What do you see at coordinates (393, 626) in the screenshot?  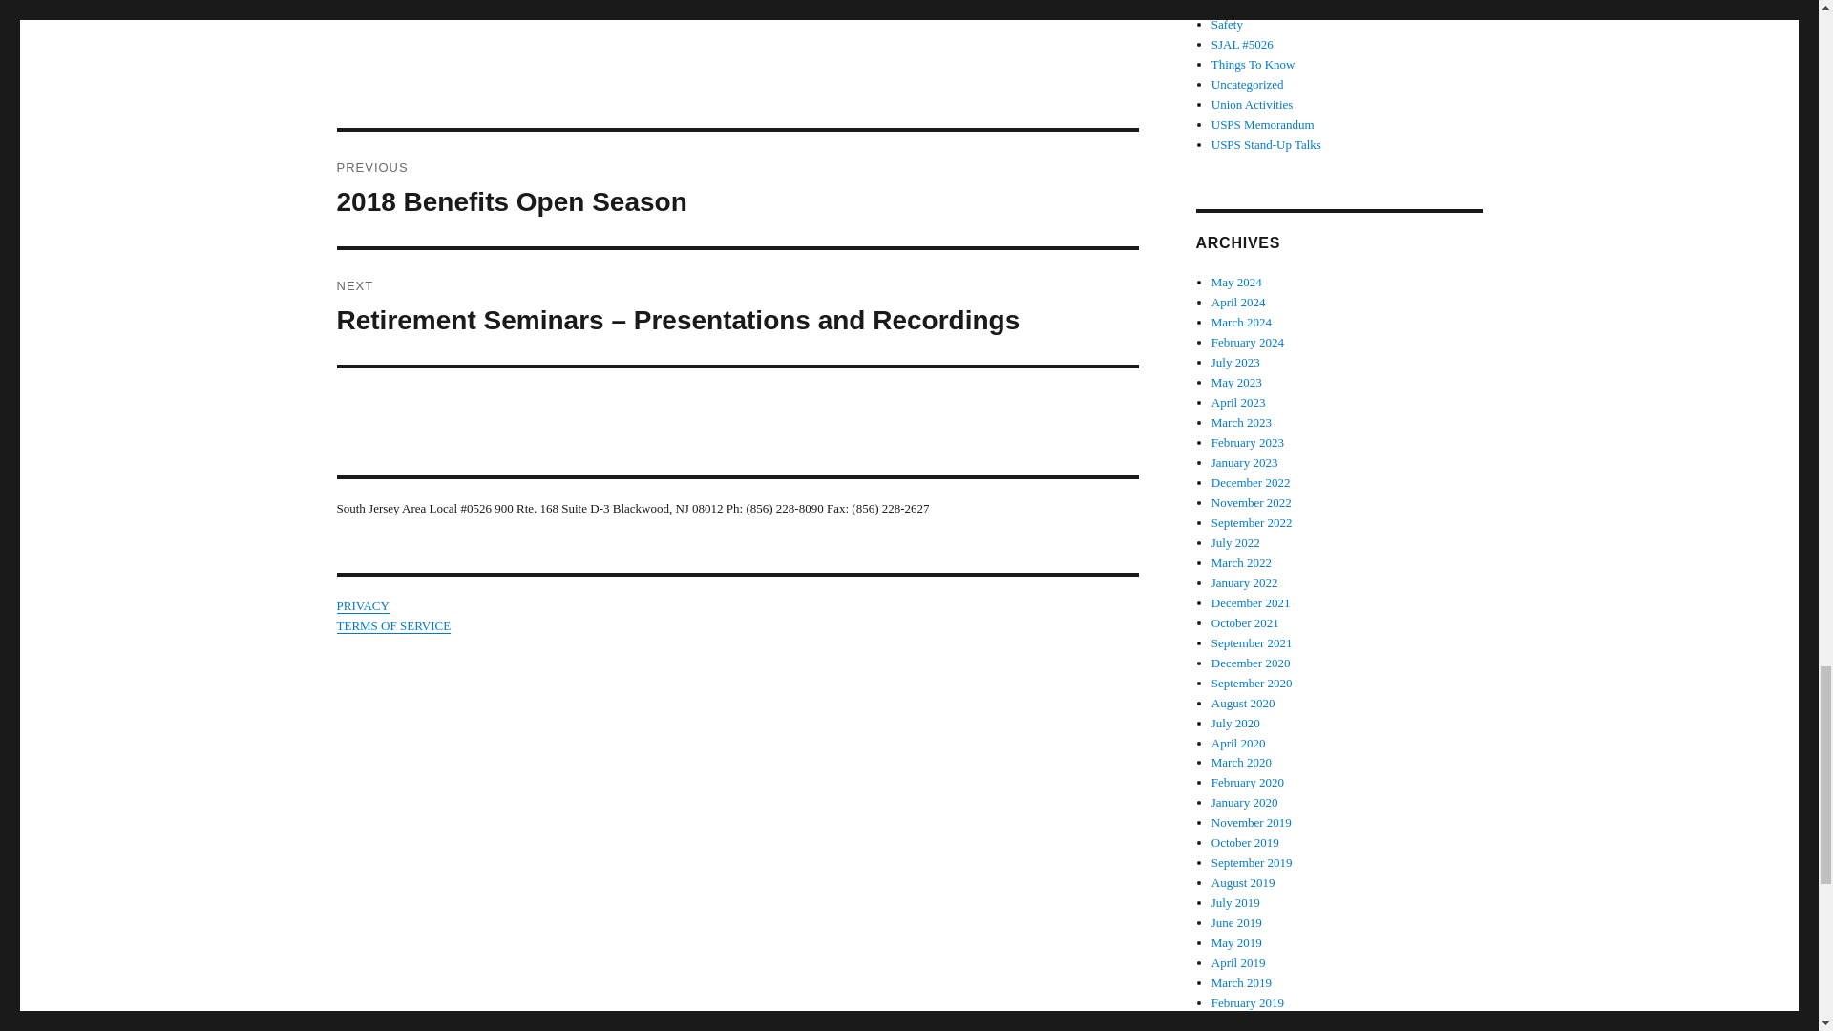 I see `TERMS OF SERVICE` at bounding box center [393, 626].